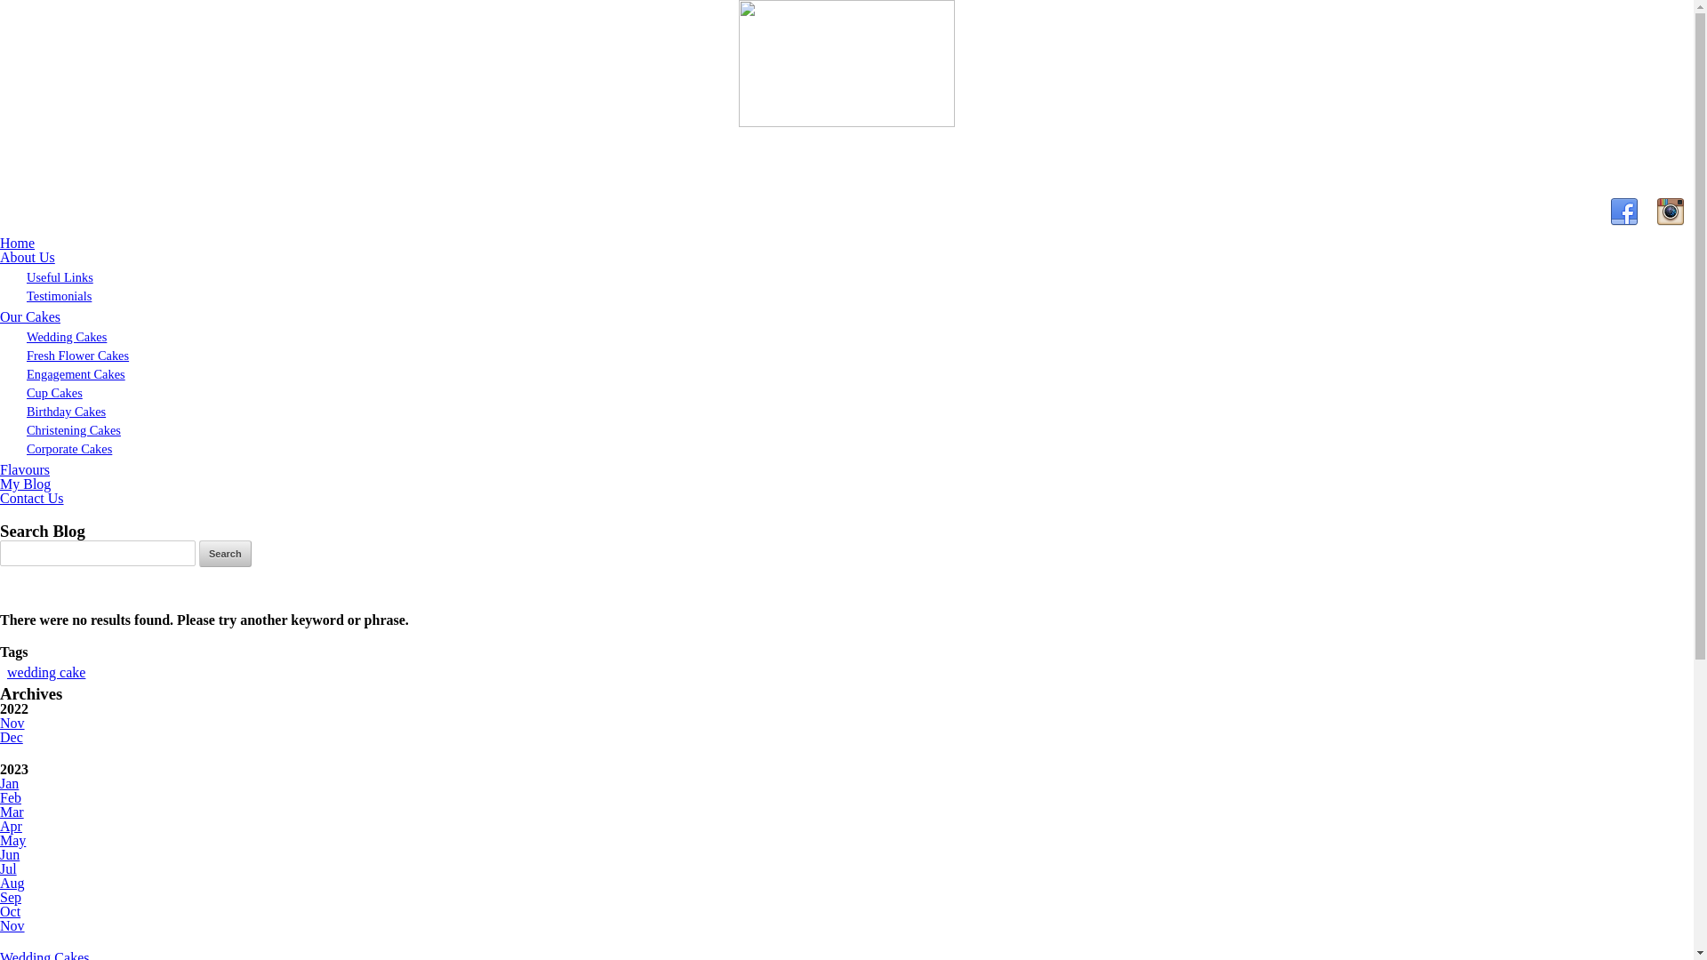 This screenshot has height=960, width=1707. I want to click on Christening Cakes, so click(74, 430).